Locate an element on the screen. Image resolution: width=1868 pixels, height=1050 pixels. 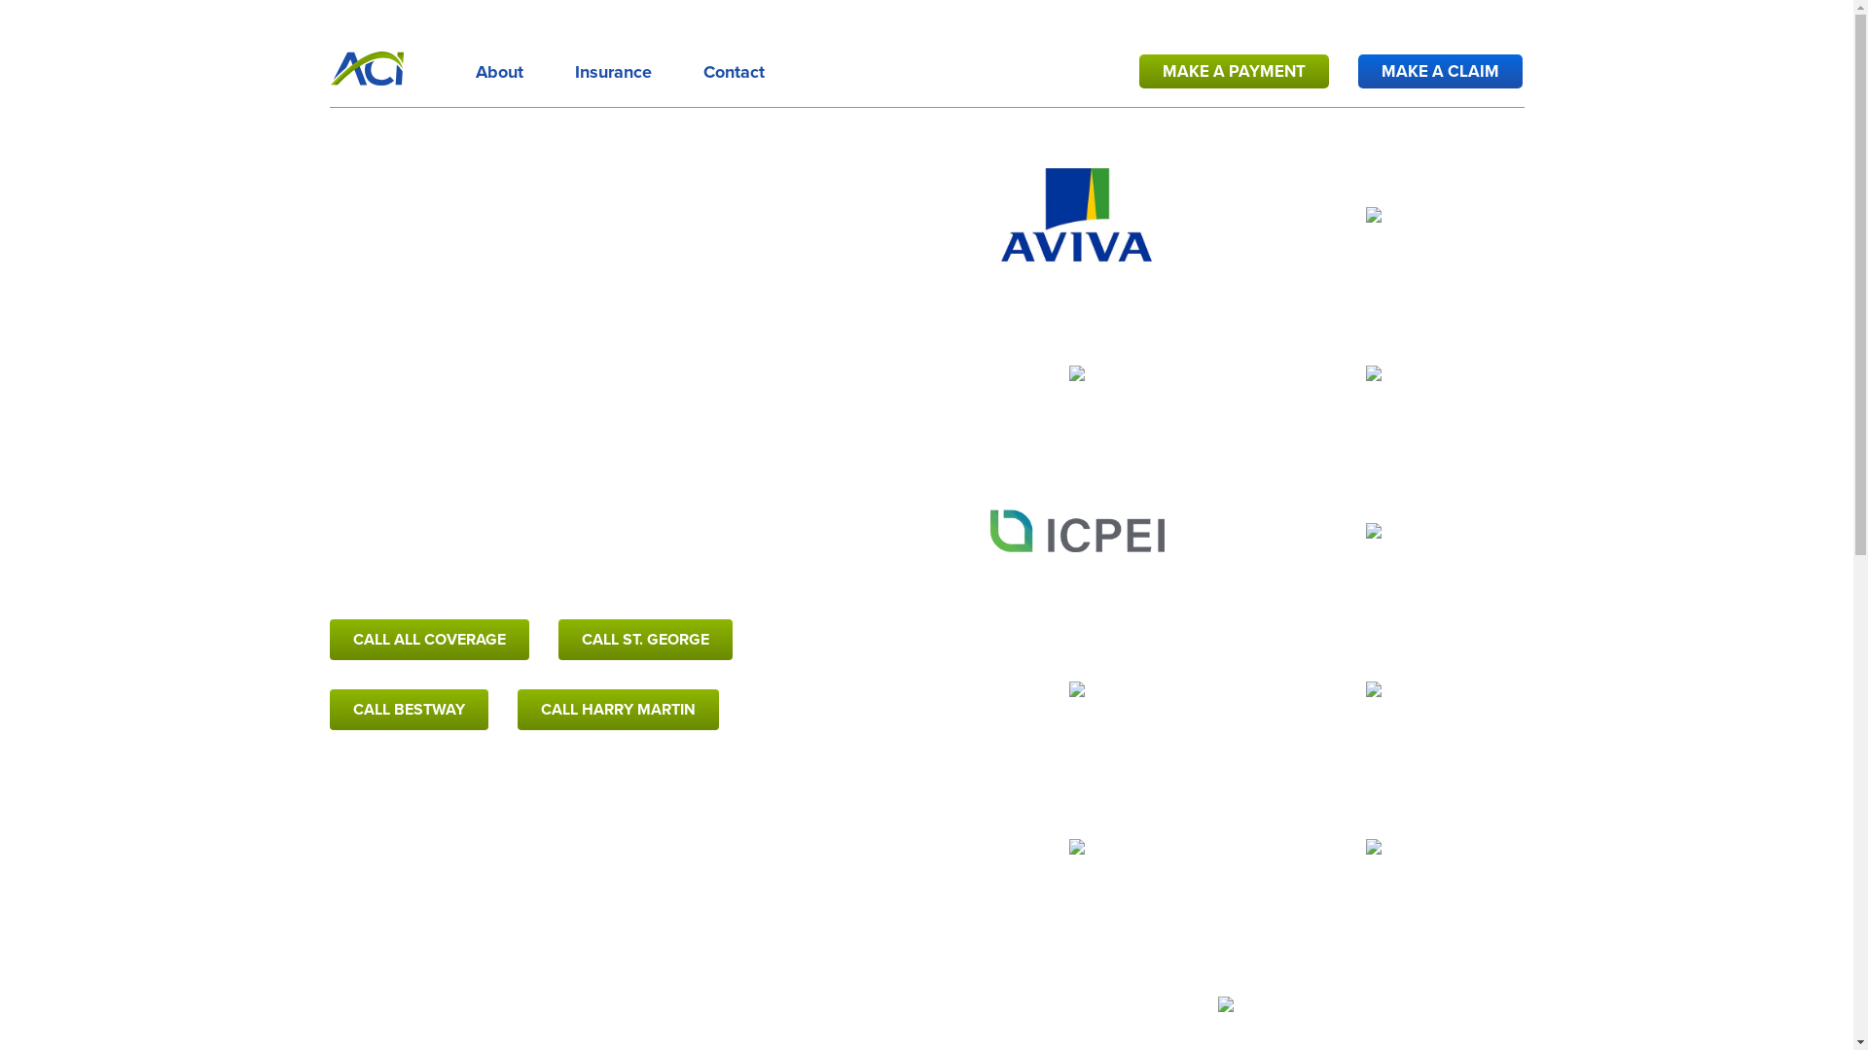
SUBMIT BY PHONE is located at coordinates (1225, 1027).